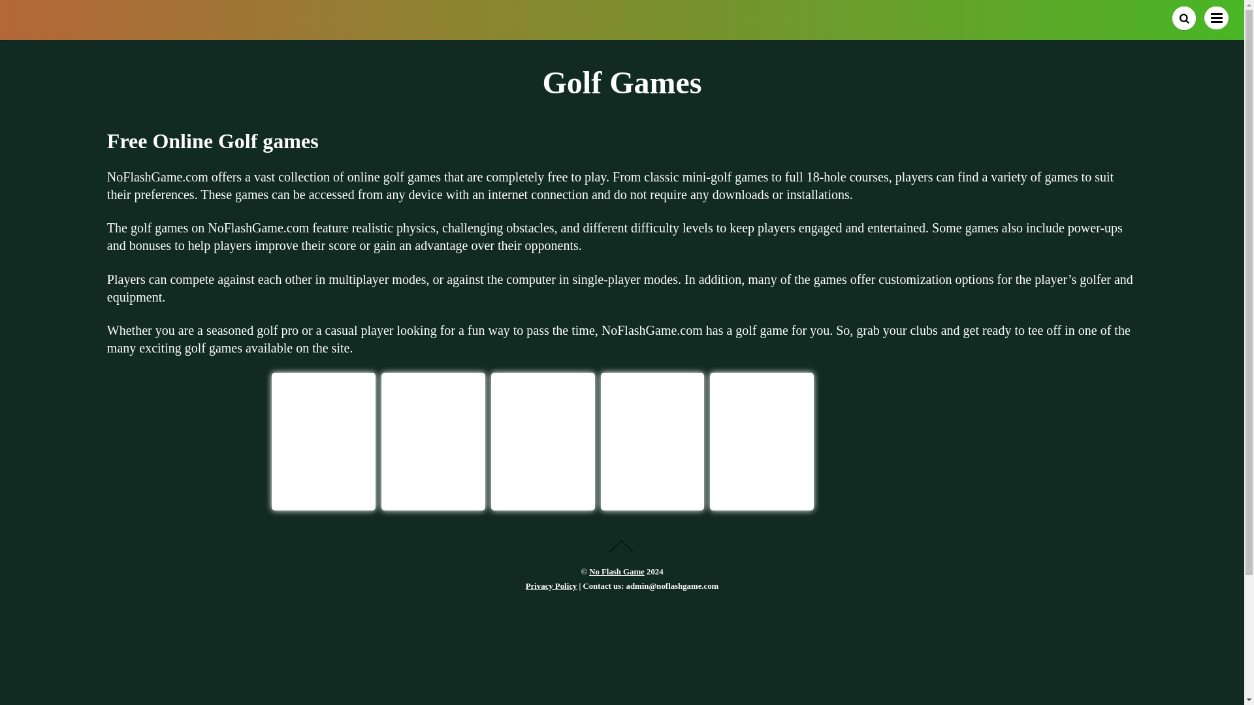 This screenshot has width=1254, height=705. I want to click on No Flash Game, so click(617, 572).